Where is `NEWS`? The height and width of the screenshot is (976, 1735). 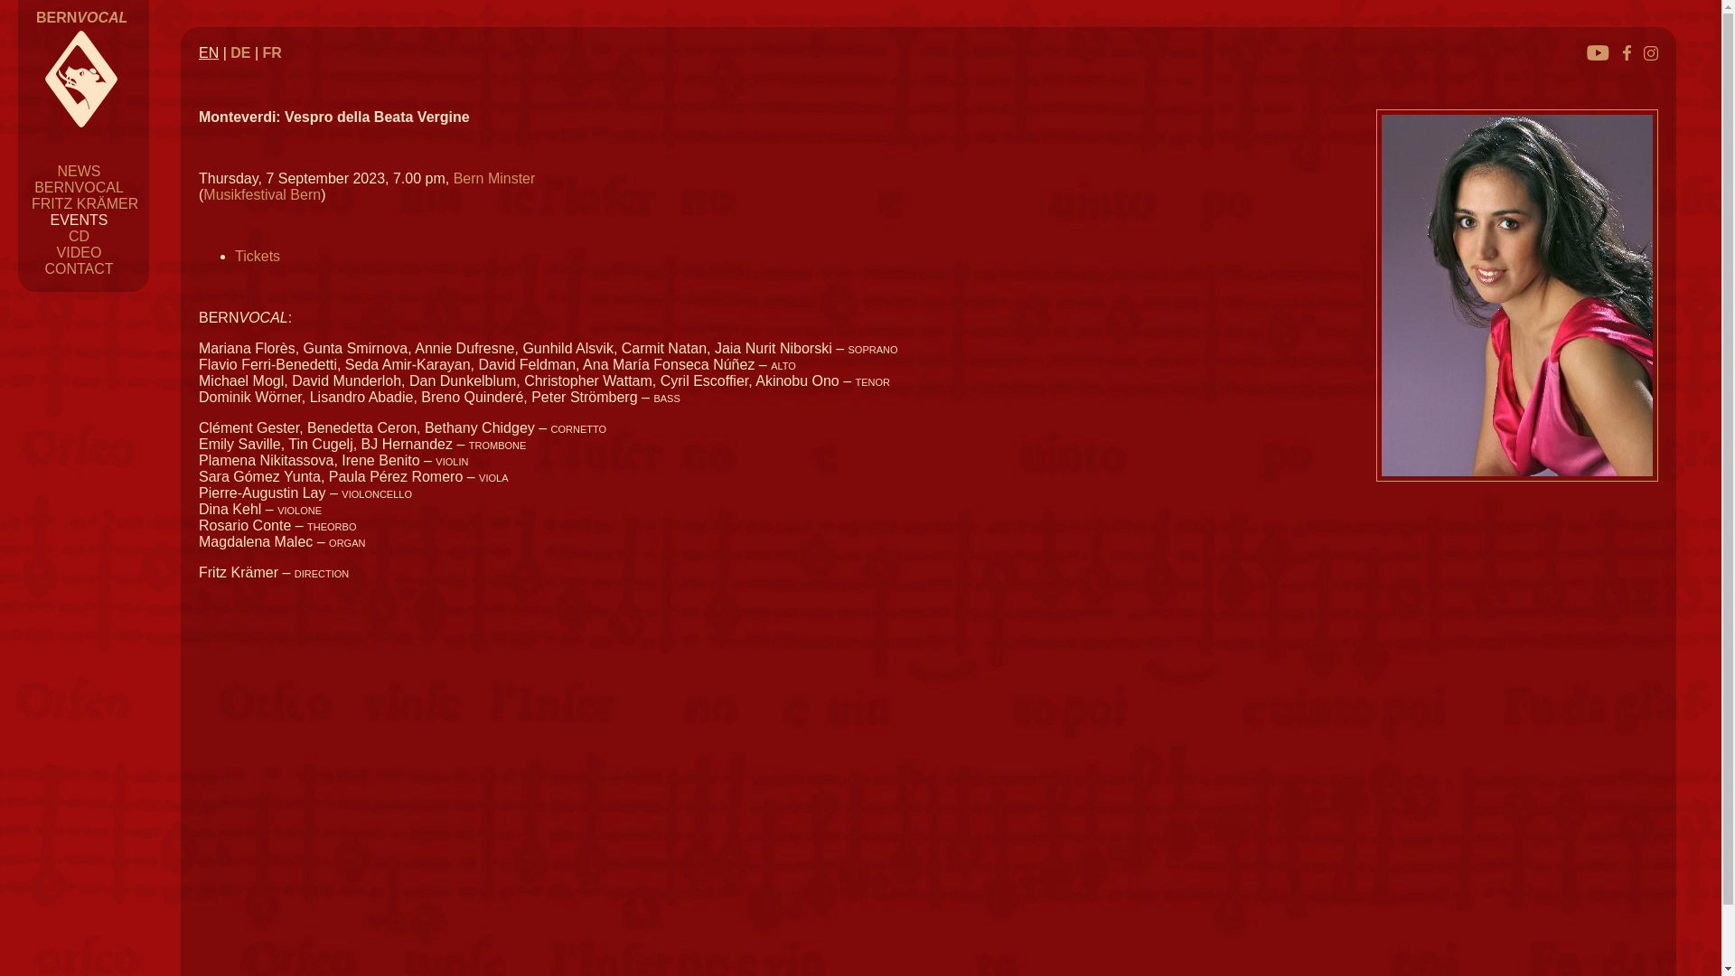 NEWS is located at coordinates (80, 172).